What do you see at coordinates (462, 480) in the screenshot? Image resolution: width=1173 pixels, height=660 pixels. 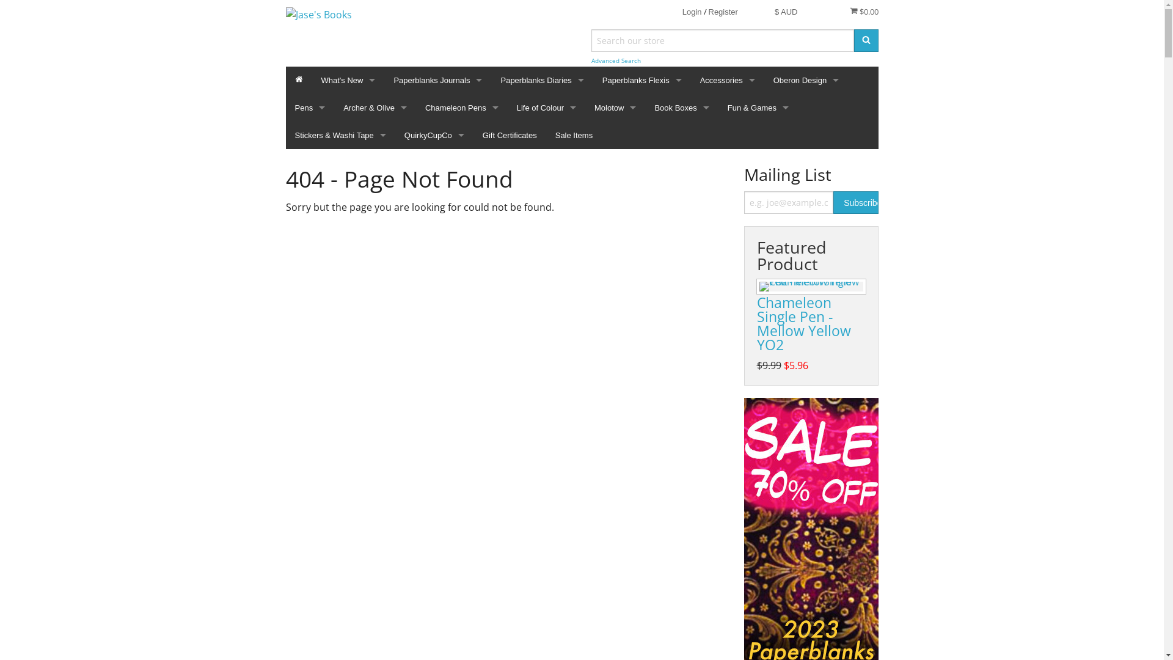 I see `Colouring Book/Cards` at bounding box center [462, 480].